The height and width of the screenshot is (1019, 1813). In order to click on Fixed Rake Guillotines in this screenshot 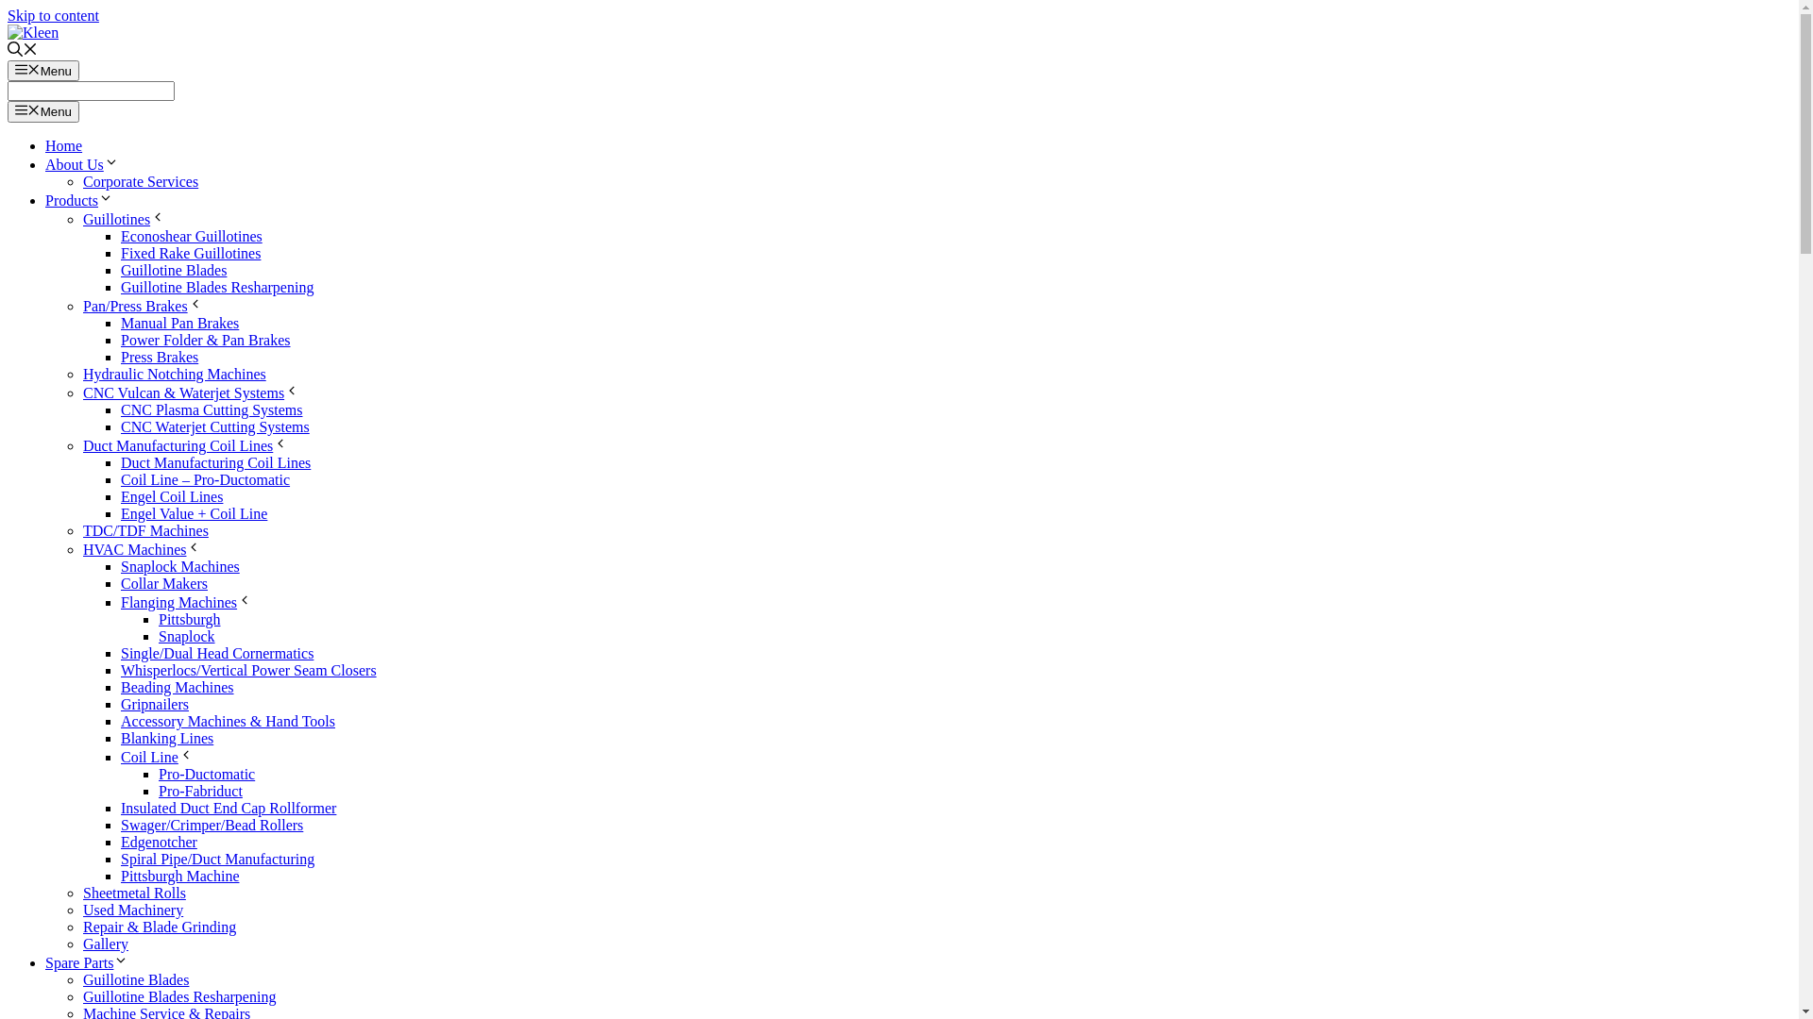, I will do `click(191, 253)`.